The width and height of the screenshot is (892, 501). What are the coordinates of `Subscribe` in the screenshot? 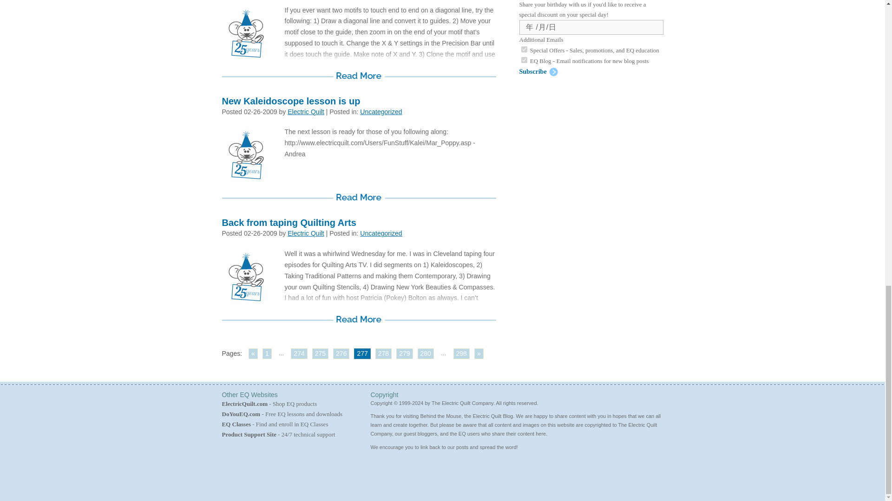 It's located at (538, 71).